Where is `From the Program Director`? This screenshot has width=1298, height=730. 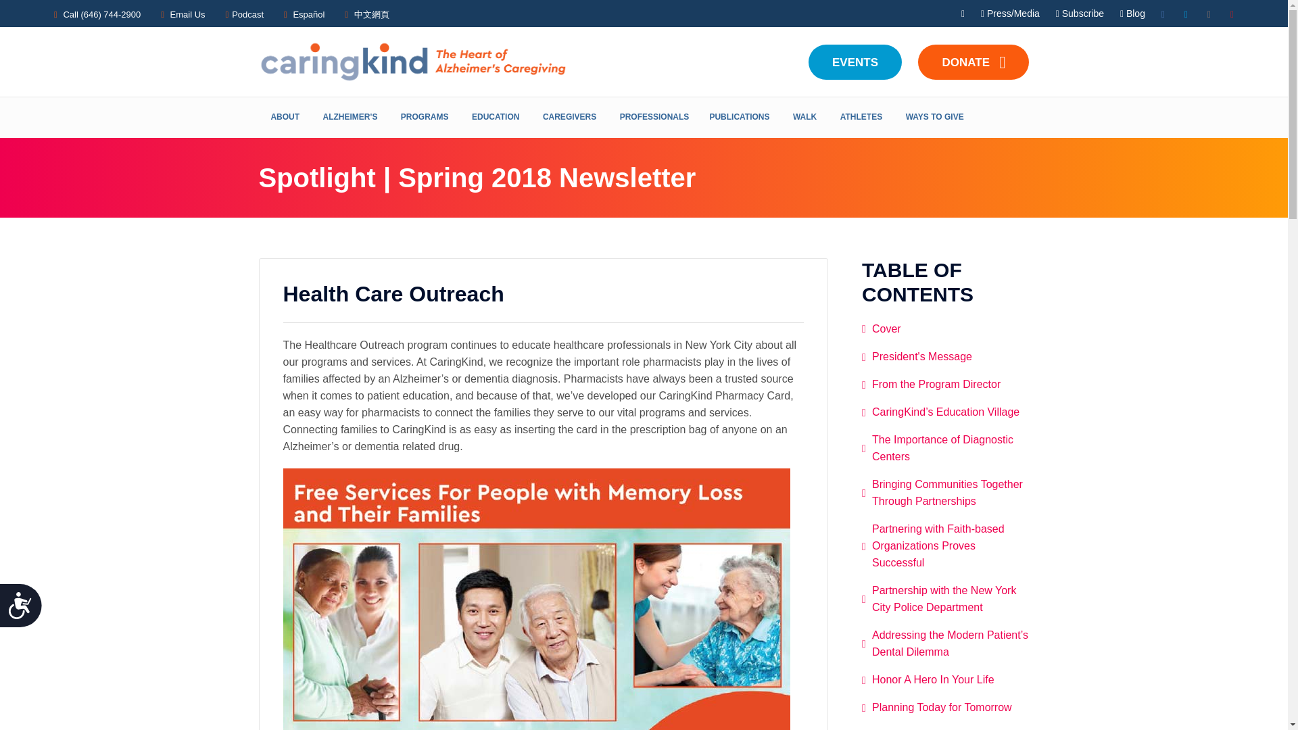
From the Program Director is located at coordinates (936, 384).